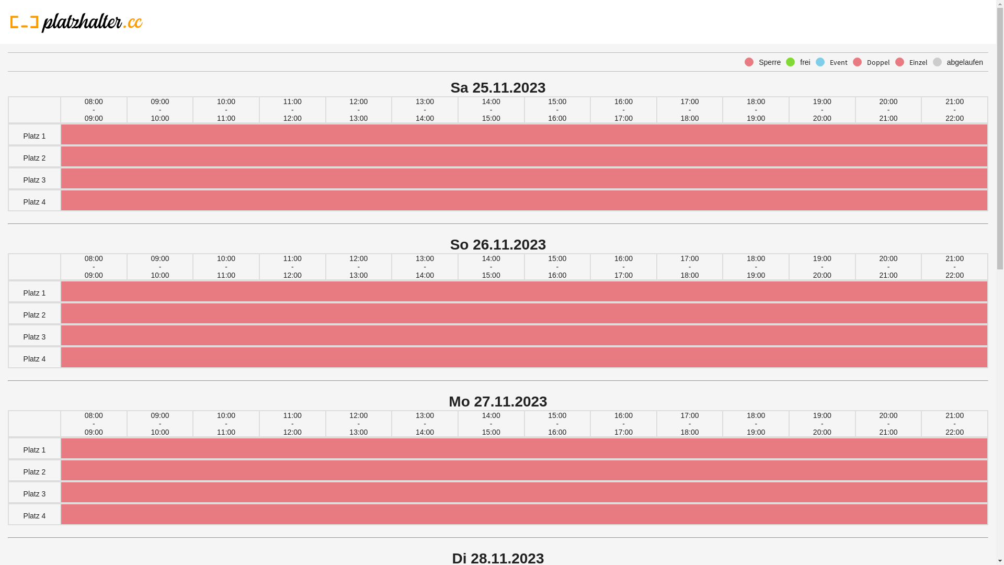 The height and width of the screenshot is (565, 1004). What do you see at coordinates (524, 451) in the screenshot?
I see ` ist belegt` at bounding box center [524, 451].